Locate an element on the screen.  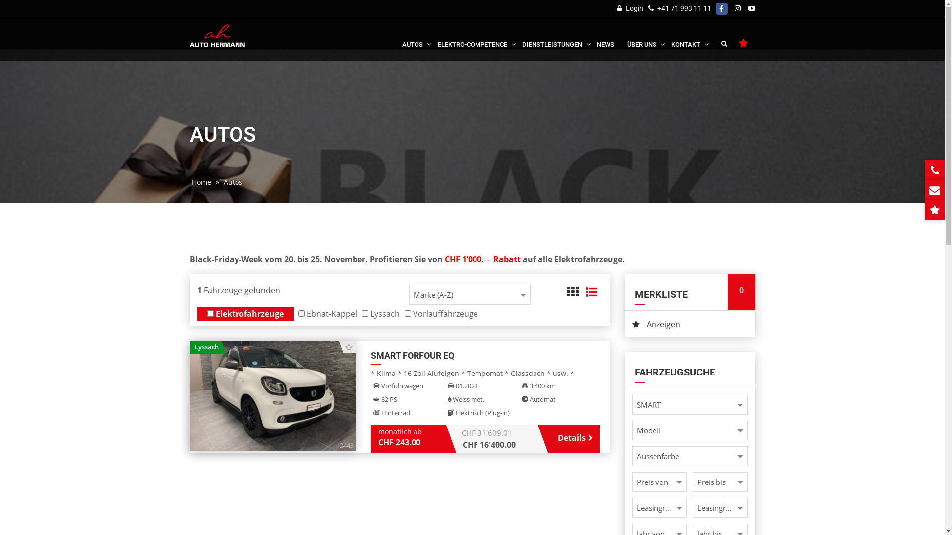
Anzeigen is located at coordinates (690, 324).